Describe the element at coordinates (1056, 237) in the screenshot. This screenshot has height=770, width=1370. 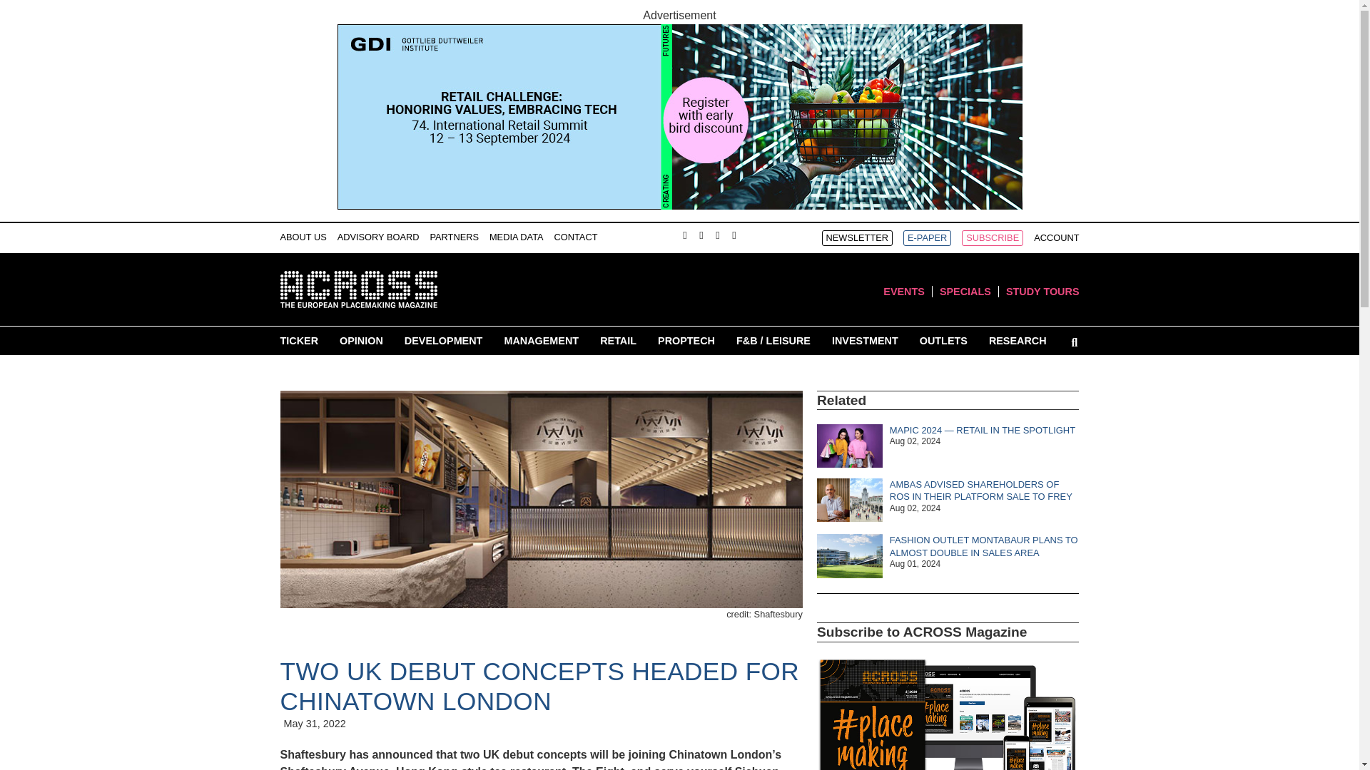
I see `ACCOUNT` at that location.